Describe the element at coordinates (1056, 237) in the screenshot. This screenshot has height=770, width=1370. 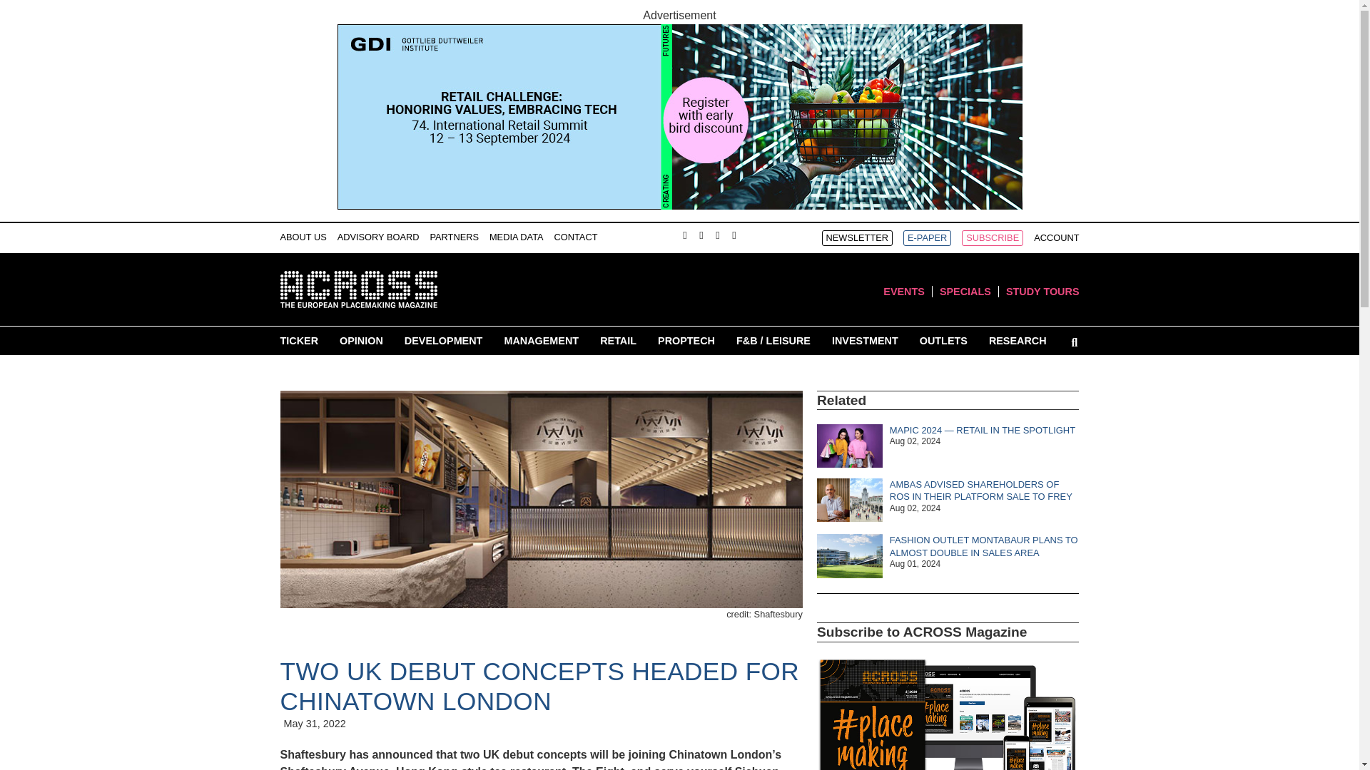
I see `ACCOUNT` at that location.